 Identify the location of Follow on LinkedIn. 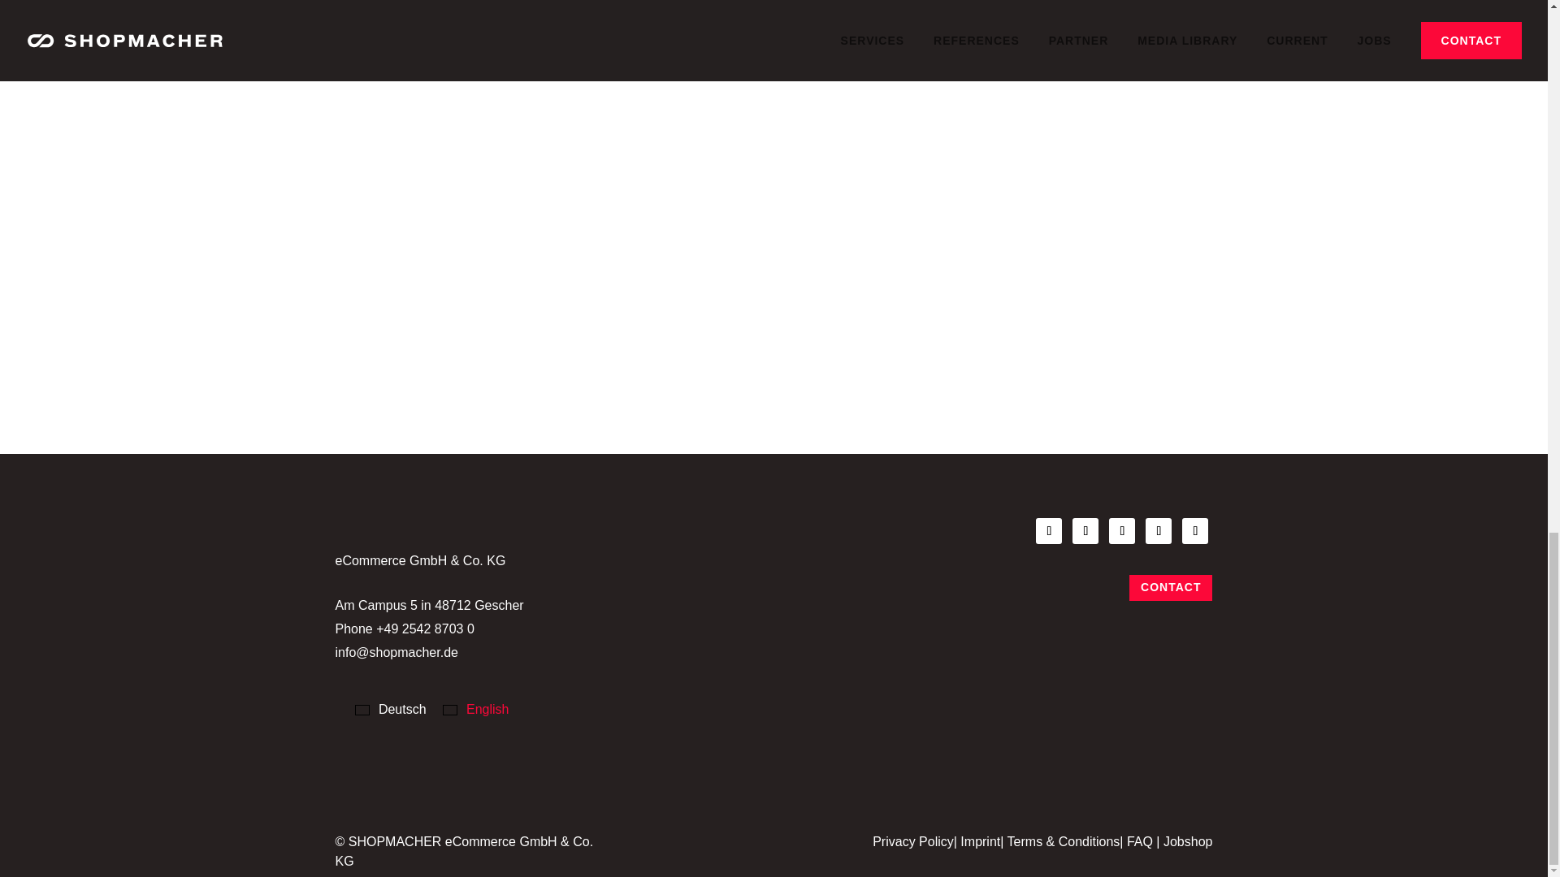
(1085, 531).